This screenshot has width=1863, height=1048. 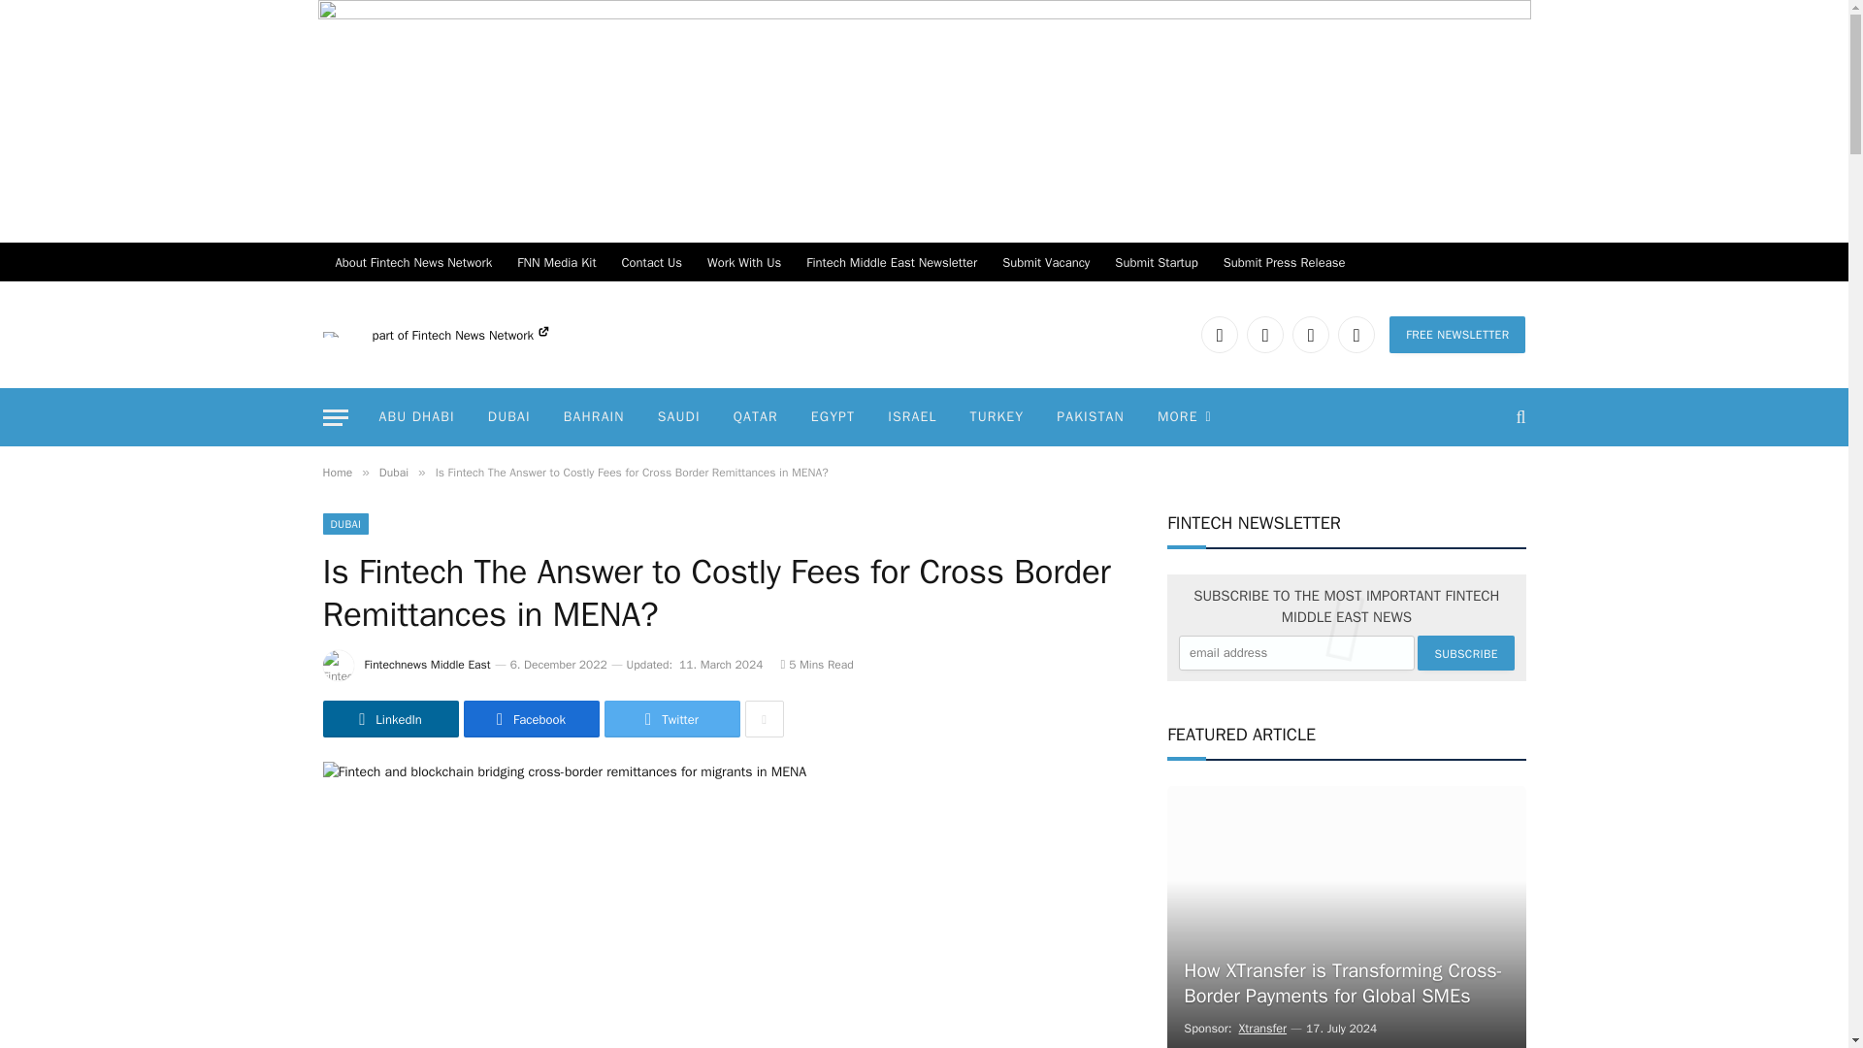 I want to click on LinkedIn, so click(x=1220, y=334).